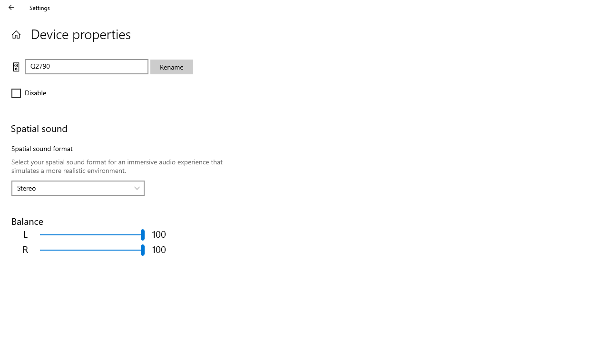  What do you see at coordinates (78, 188) in the screenshot?
I see `Spatial sound format` at bounding box center [78, 188].